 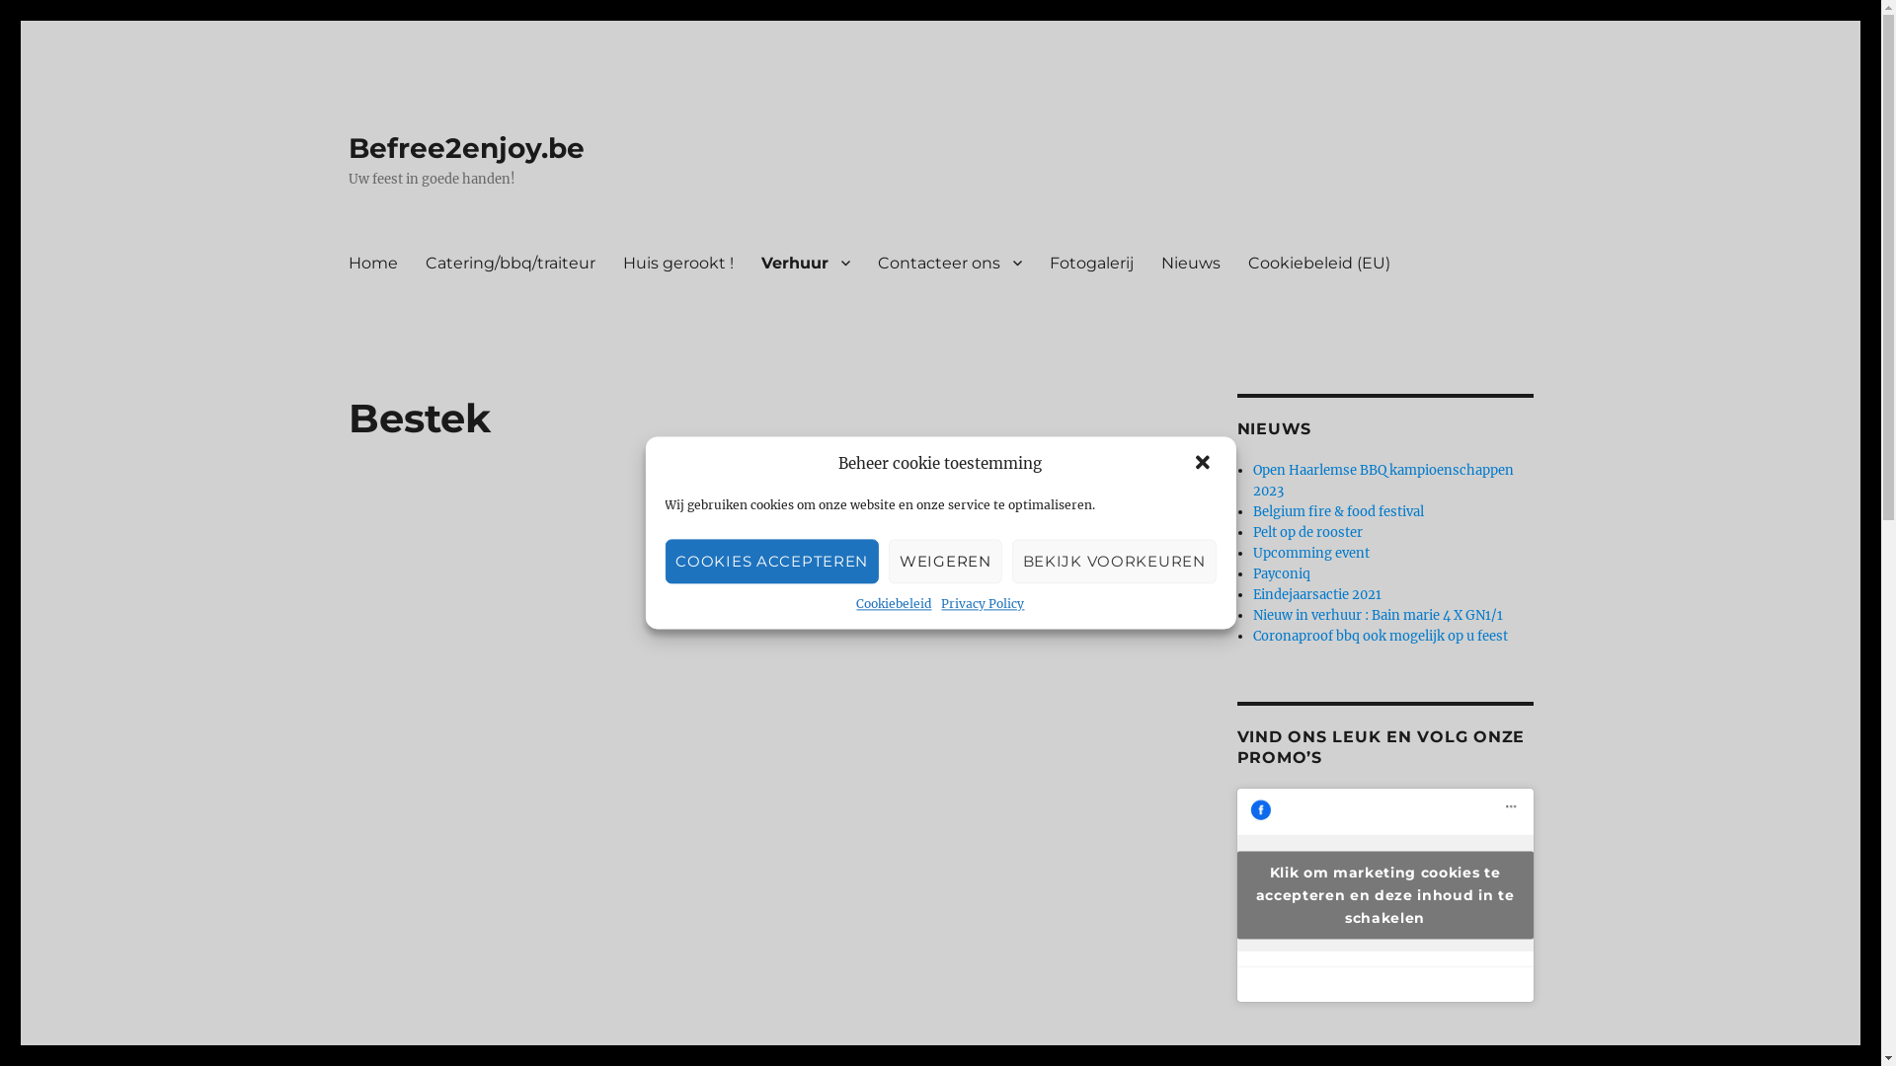 I want to click on Contacteer ons, so click(x=949, y=263).